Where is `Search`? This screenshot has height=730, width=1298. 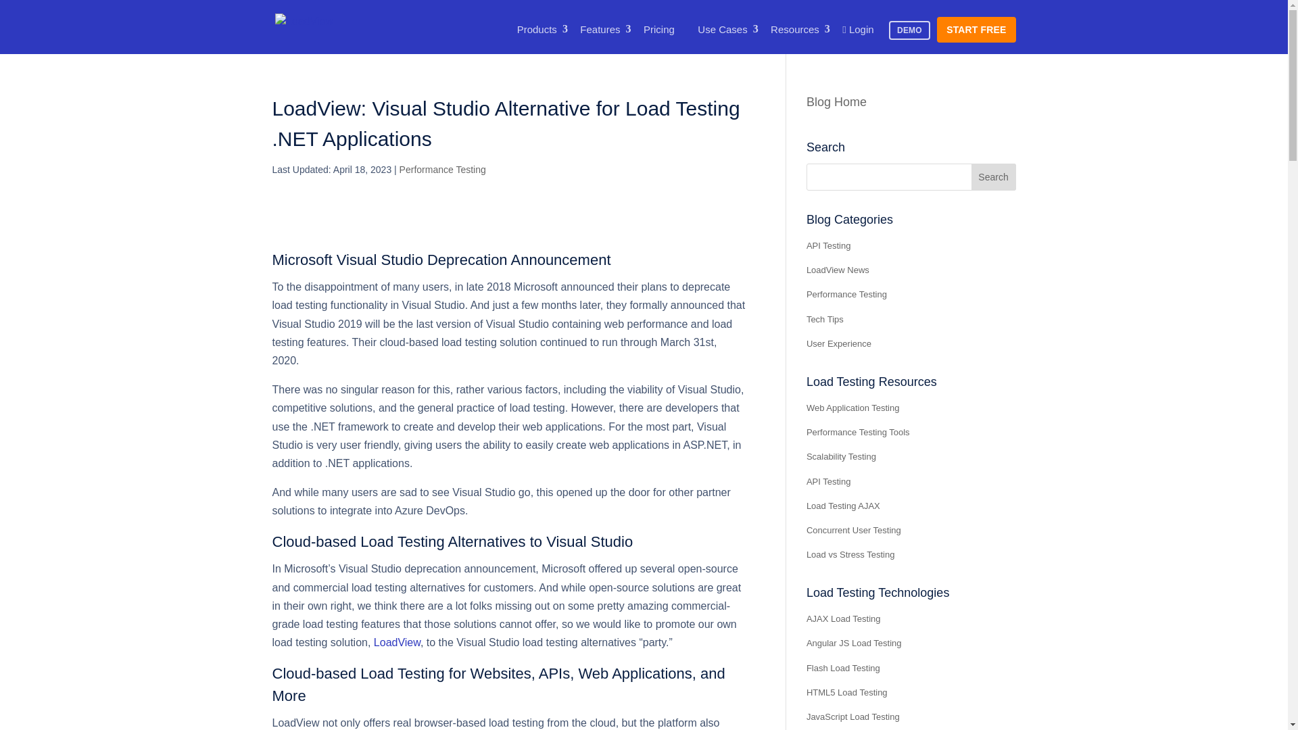 Search is located at coordinates (994, 176).